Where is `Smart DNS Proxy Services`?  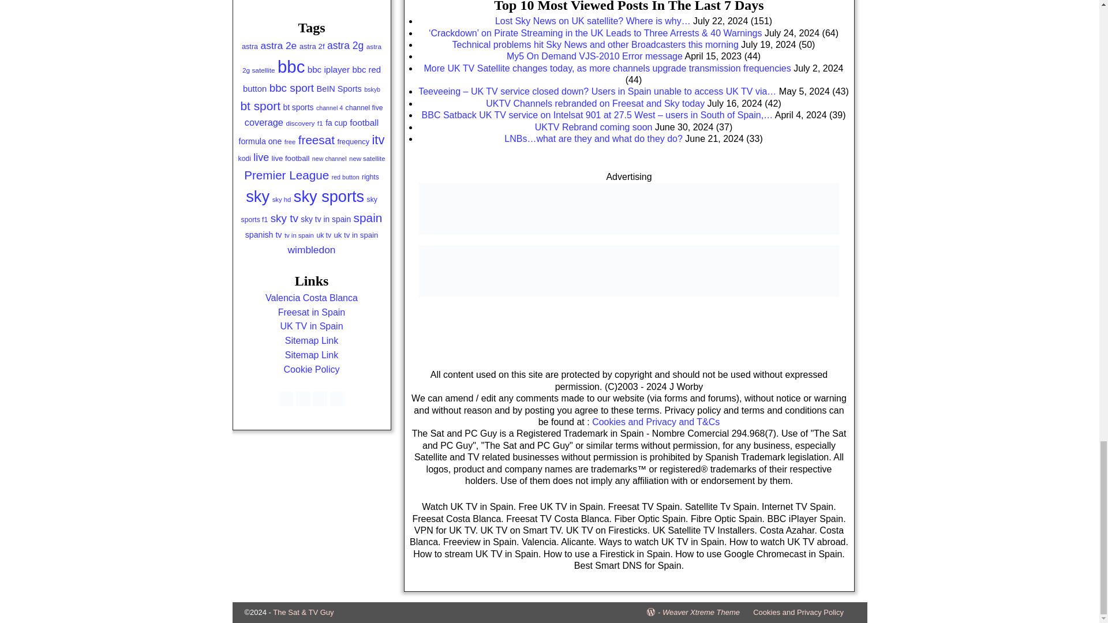 Smart DNS Proxy Services is located at coordinates (628, 209).